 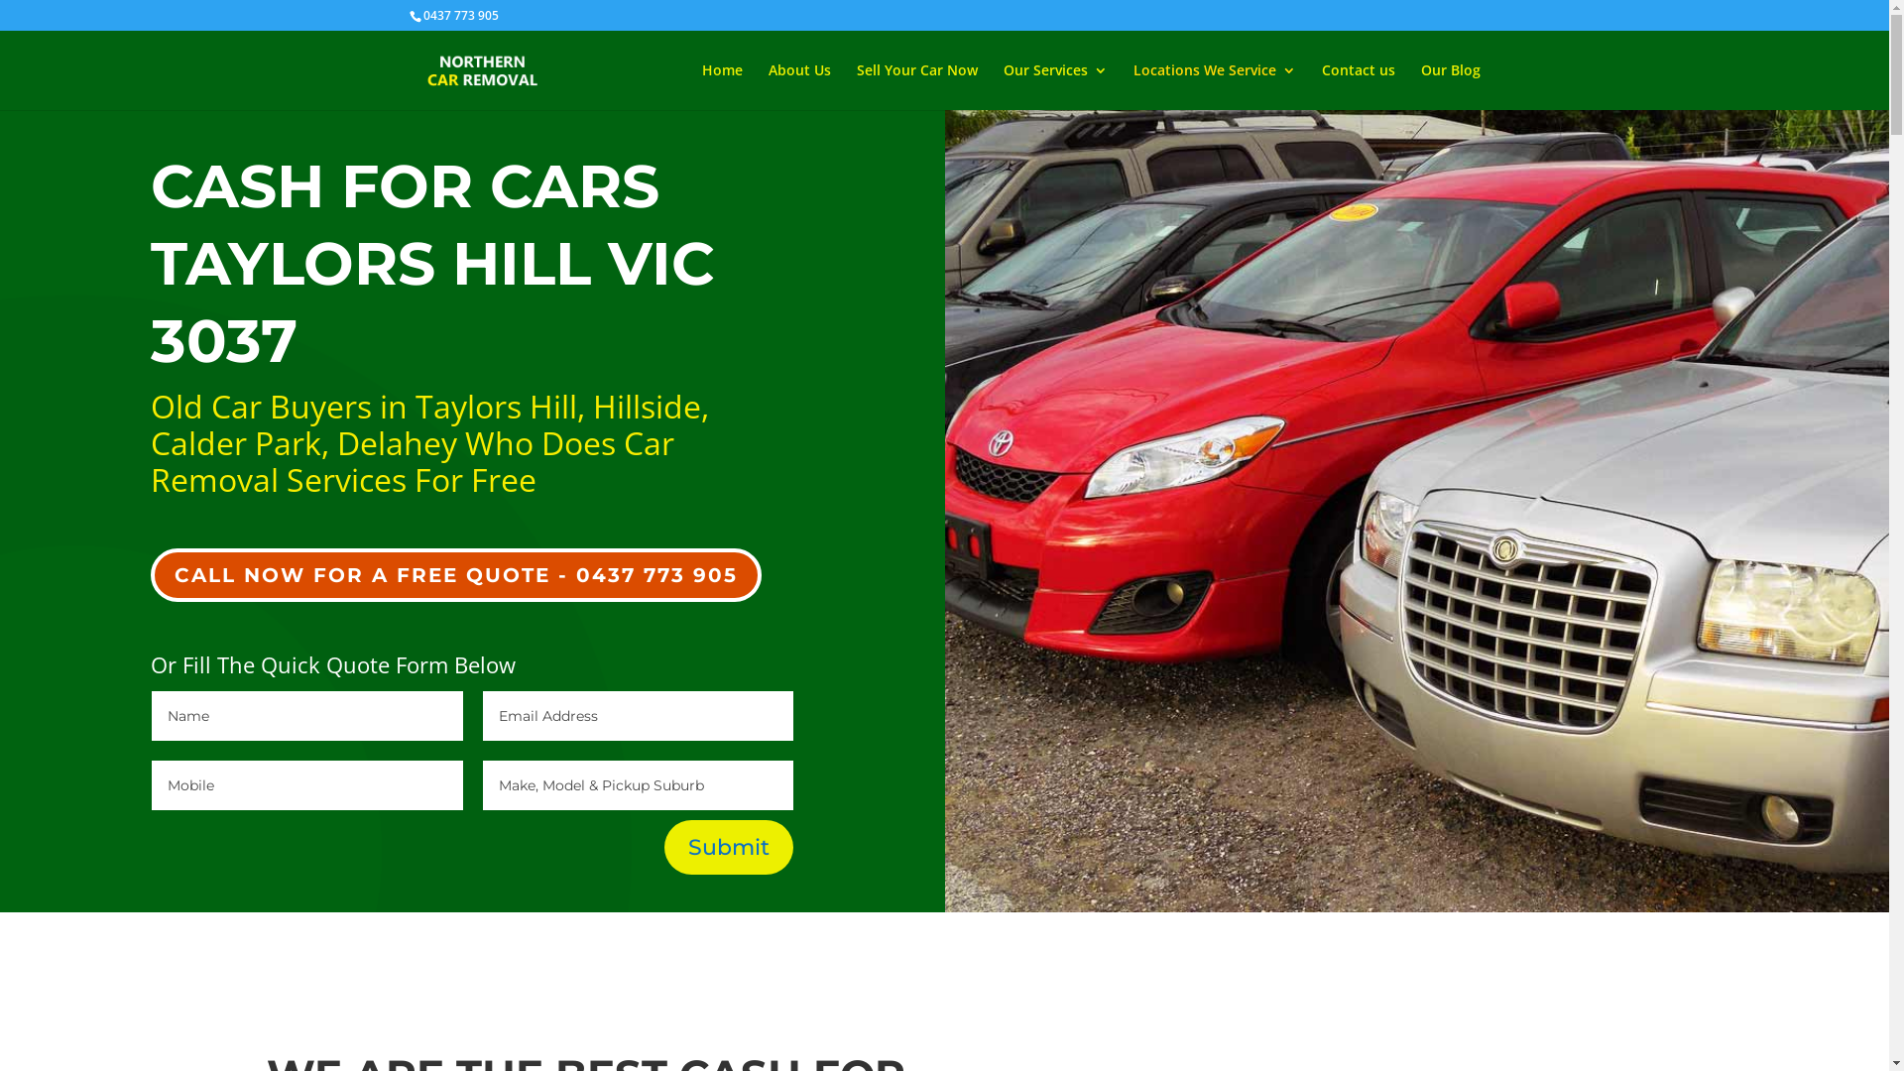 I want to click on Submit, so click(x=729, y=847).